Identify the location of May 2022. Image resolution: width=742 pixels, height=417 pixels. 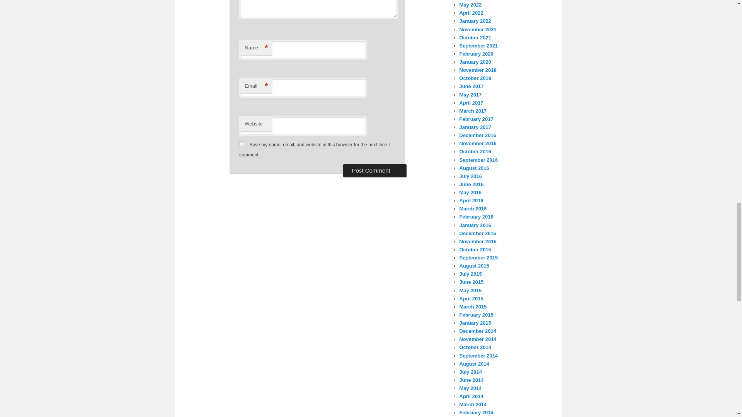
(470, 5).